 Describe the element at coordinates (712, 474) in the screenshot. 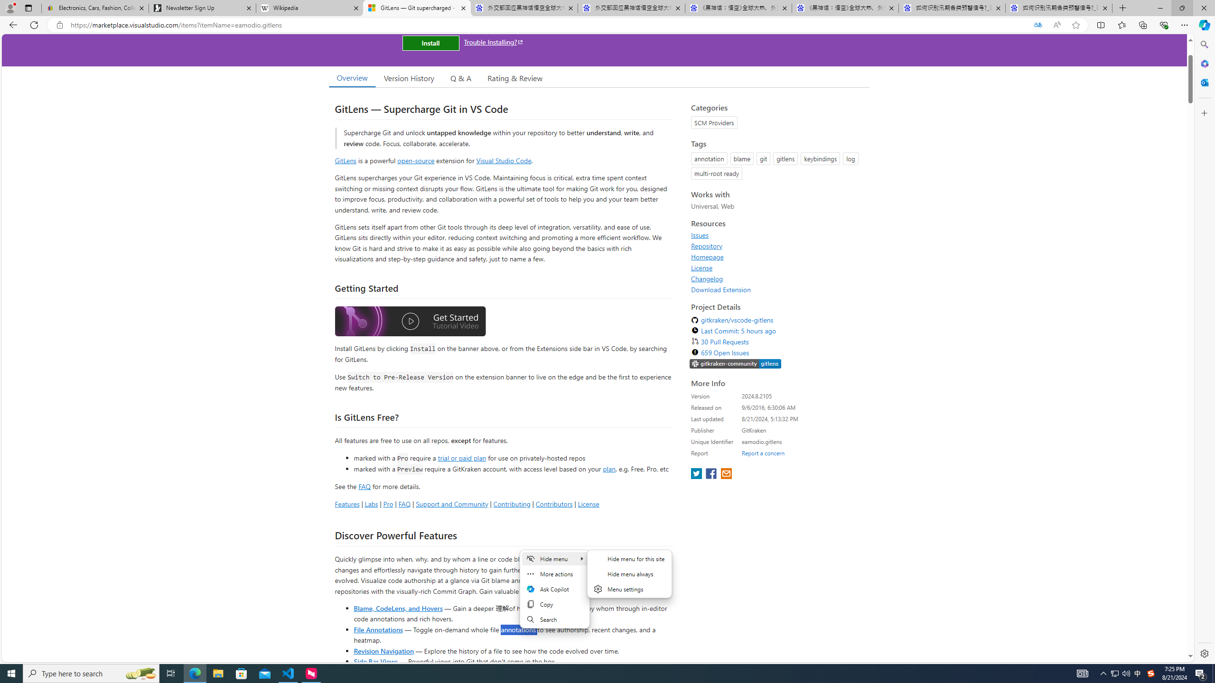

I see `share extension on facebook` at that location.